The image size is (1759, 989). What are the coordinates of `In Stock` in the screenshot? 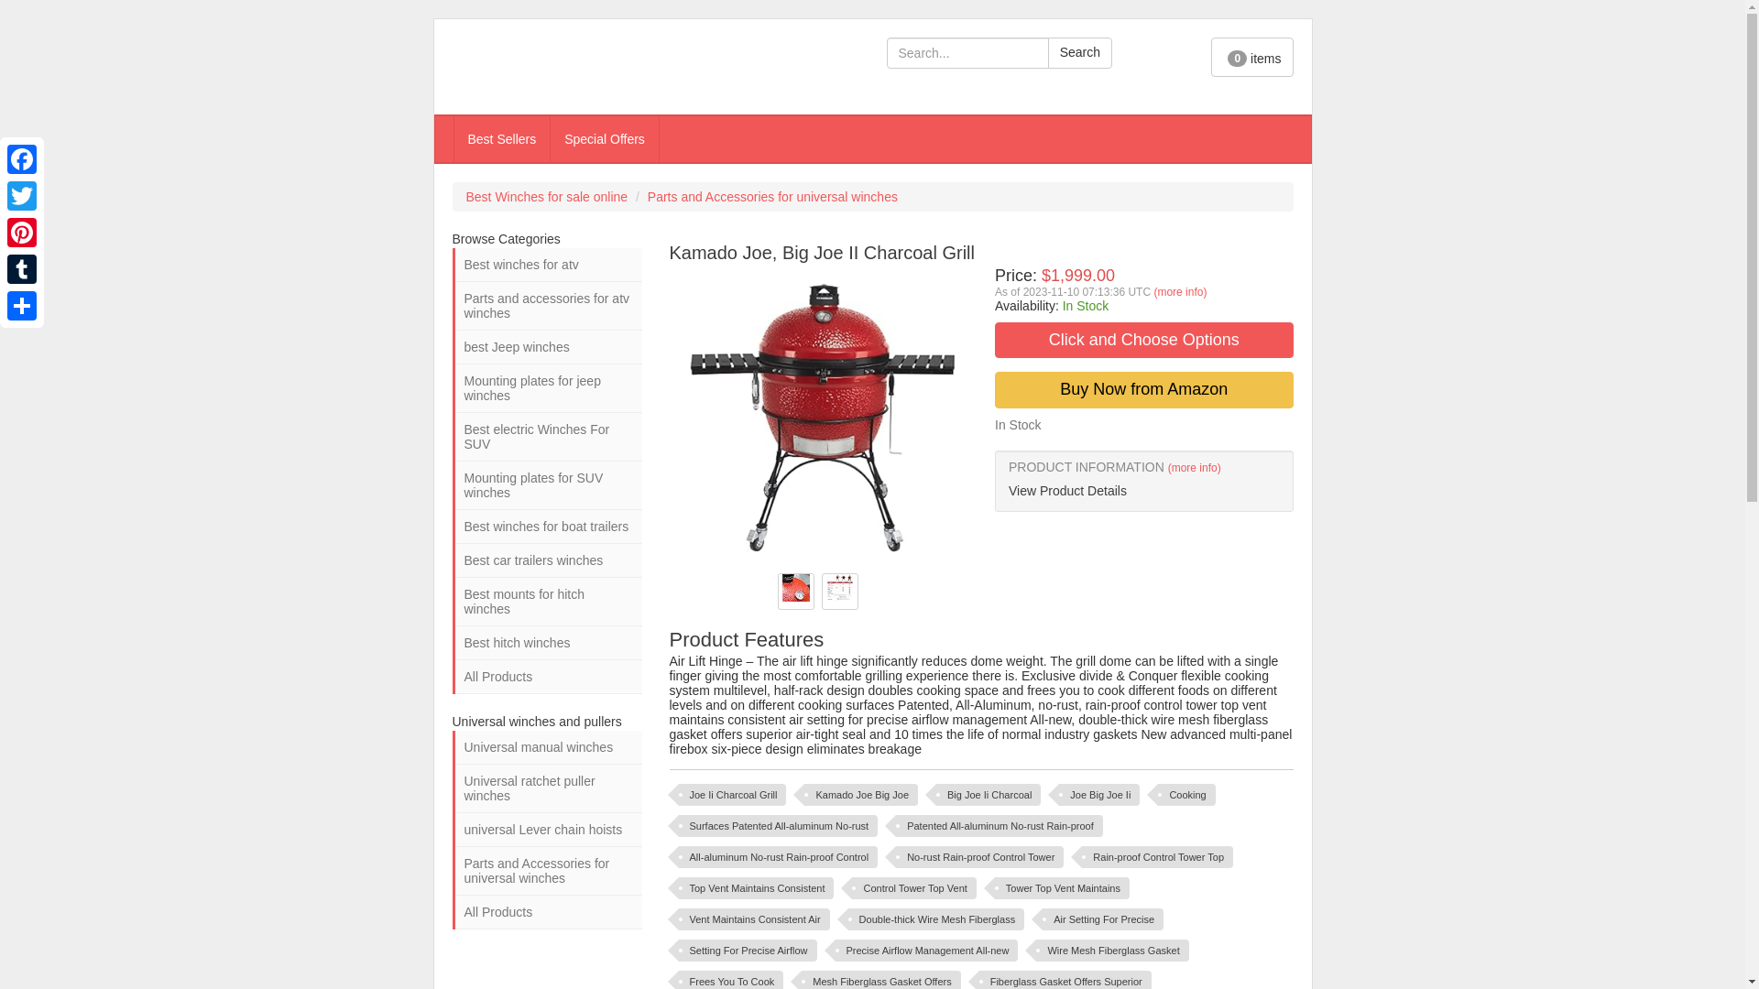 It's located at (1086, 306).